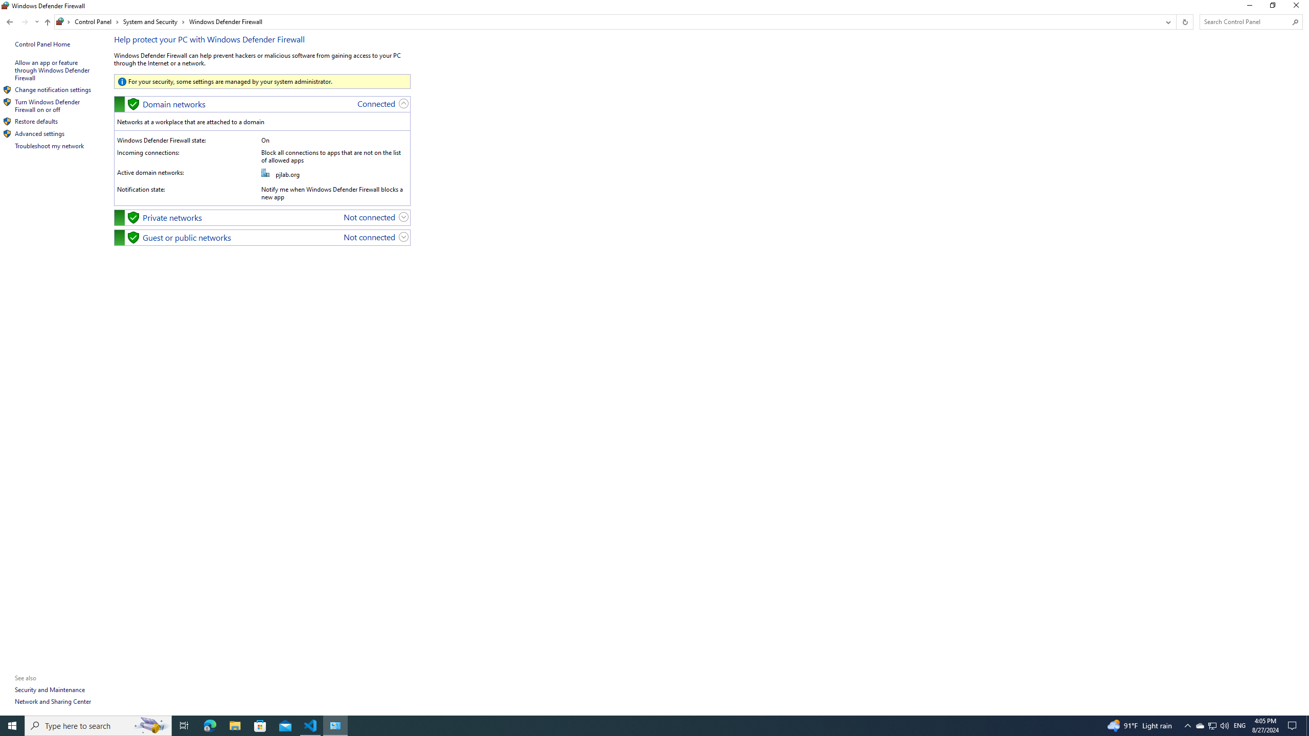  I want to click on File Explorer, so click(235, 726).